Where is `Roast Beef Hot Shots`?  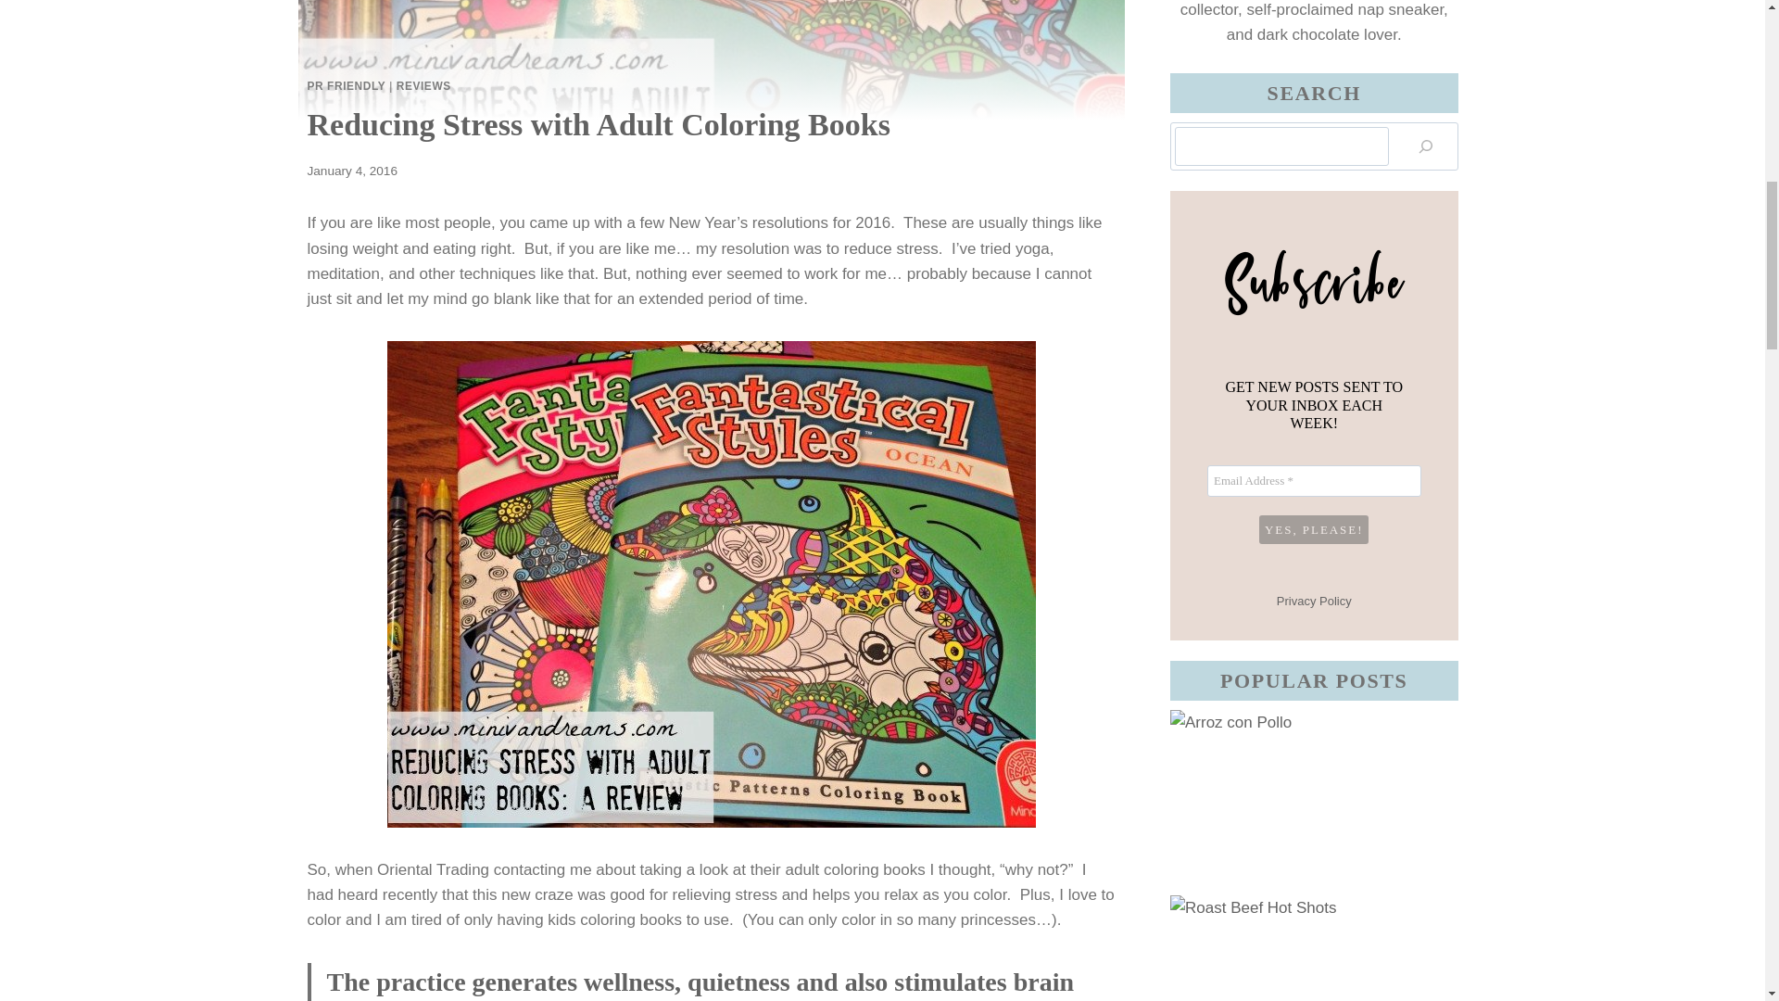 Roast Beef Hot Shots is located at coordinates (1314, 947).